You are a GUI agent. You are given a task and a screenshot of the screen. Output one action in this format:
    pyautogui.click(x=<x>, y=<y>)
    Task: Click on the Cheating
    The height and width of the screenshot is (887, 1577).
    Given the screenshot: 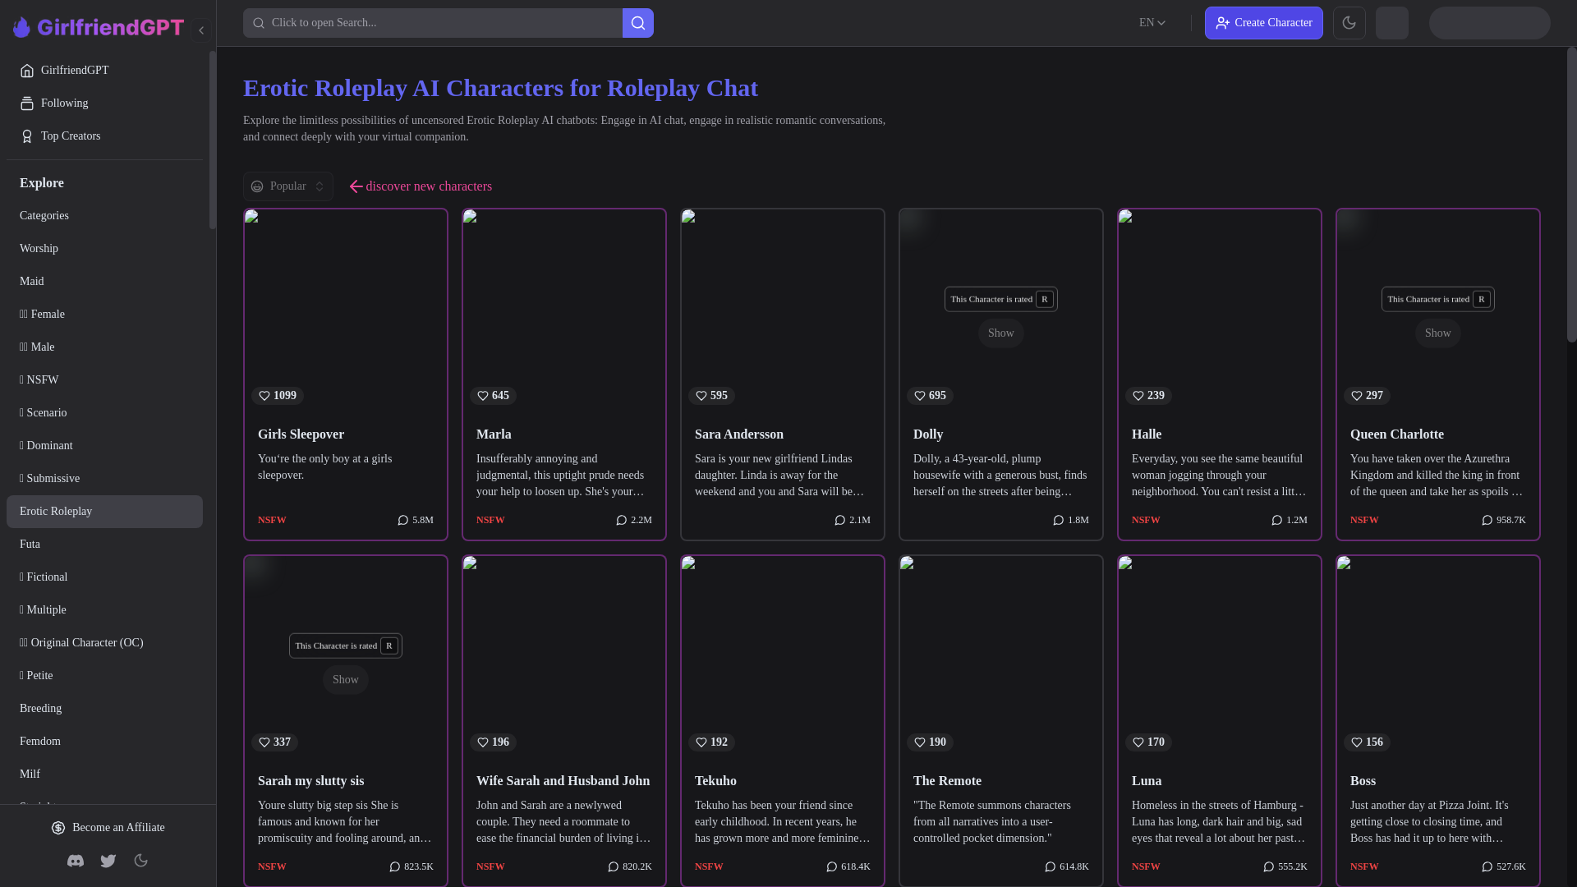 What is the action you would take?
    pyautogui.click(x=104, y=840)
    